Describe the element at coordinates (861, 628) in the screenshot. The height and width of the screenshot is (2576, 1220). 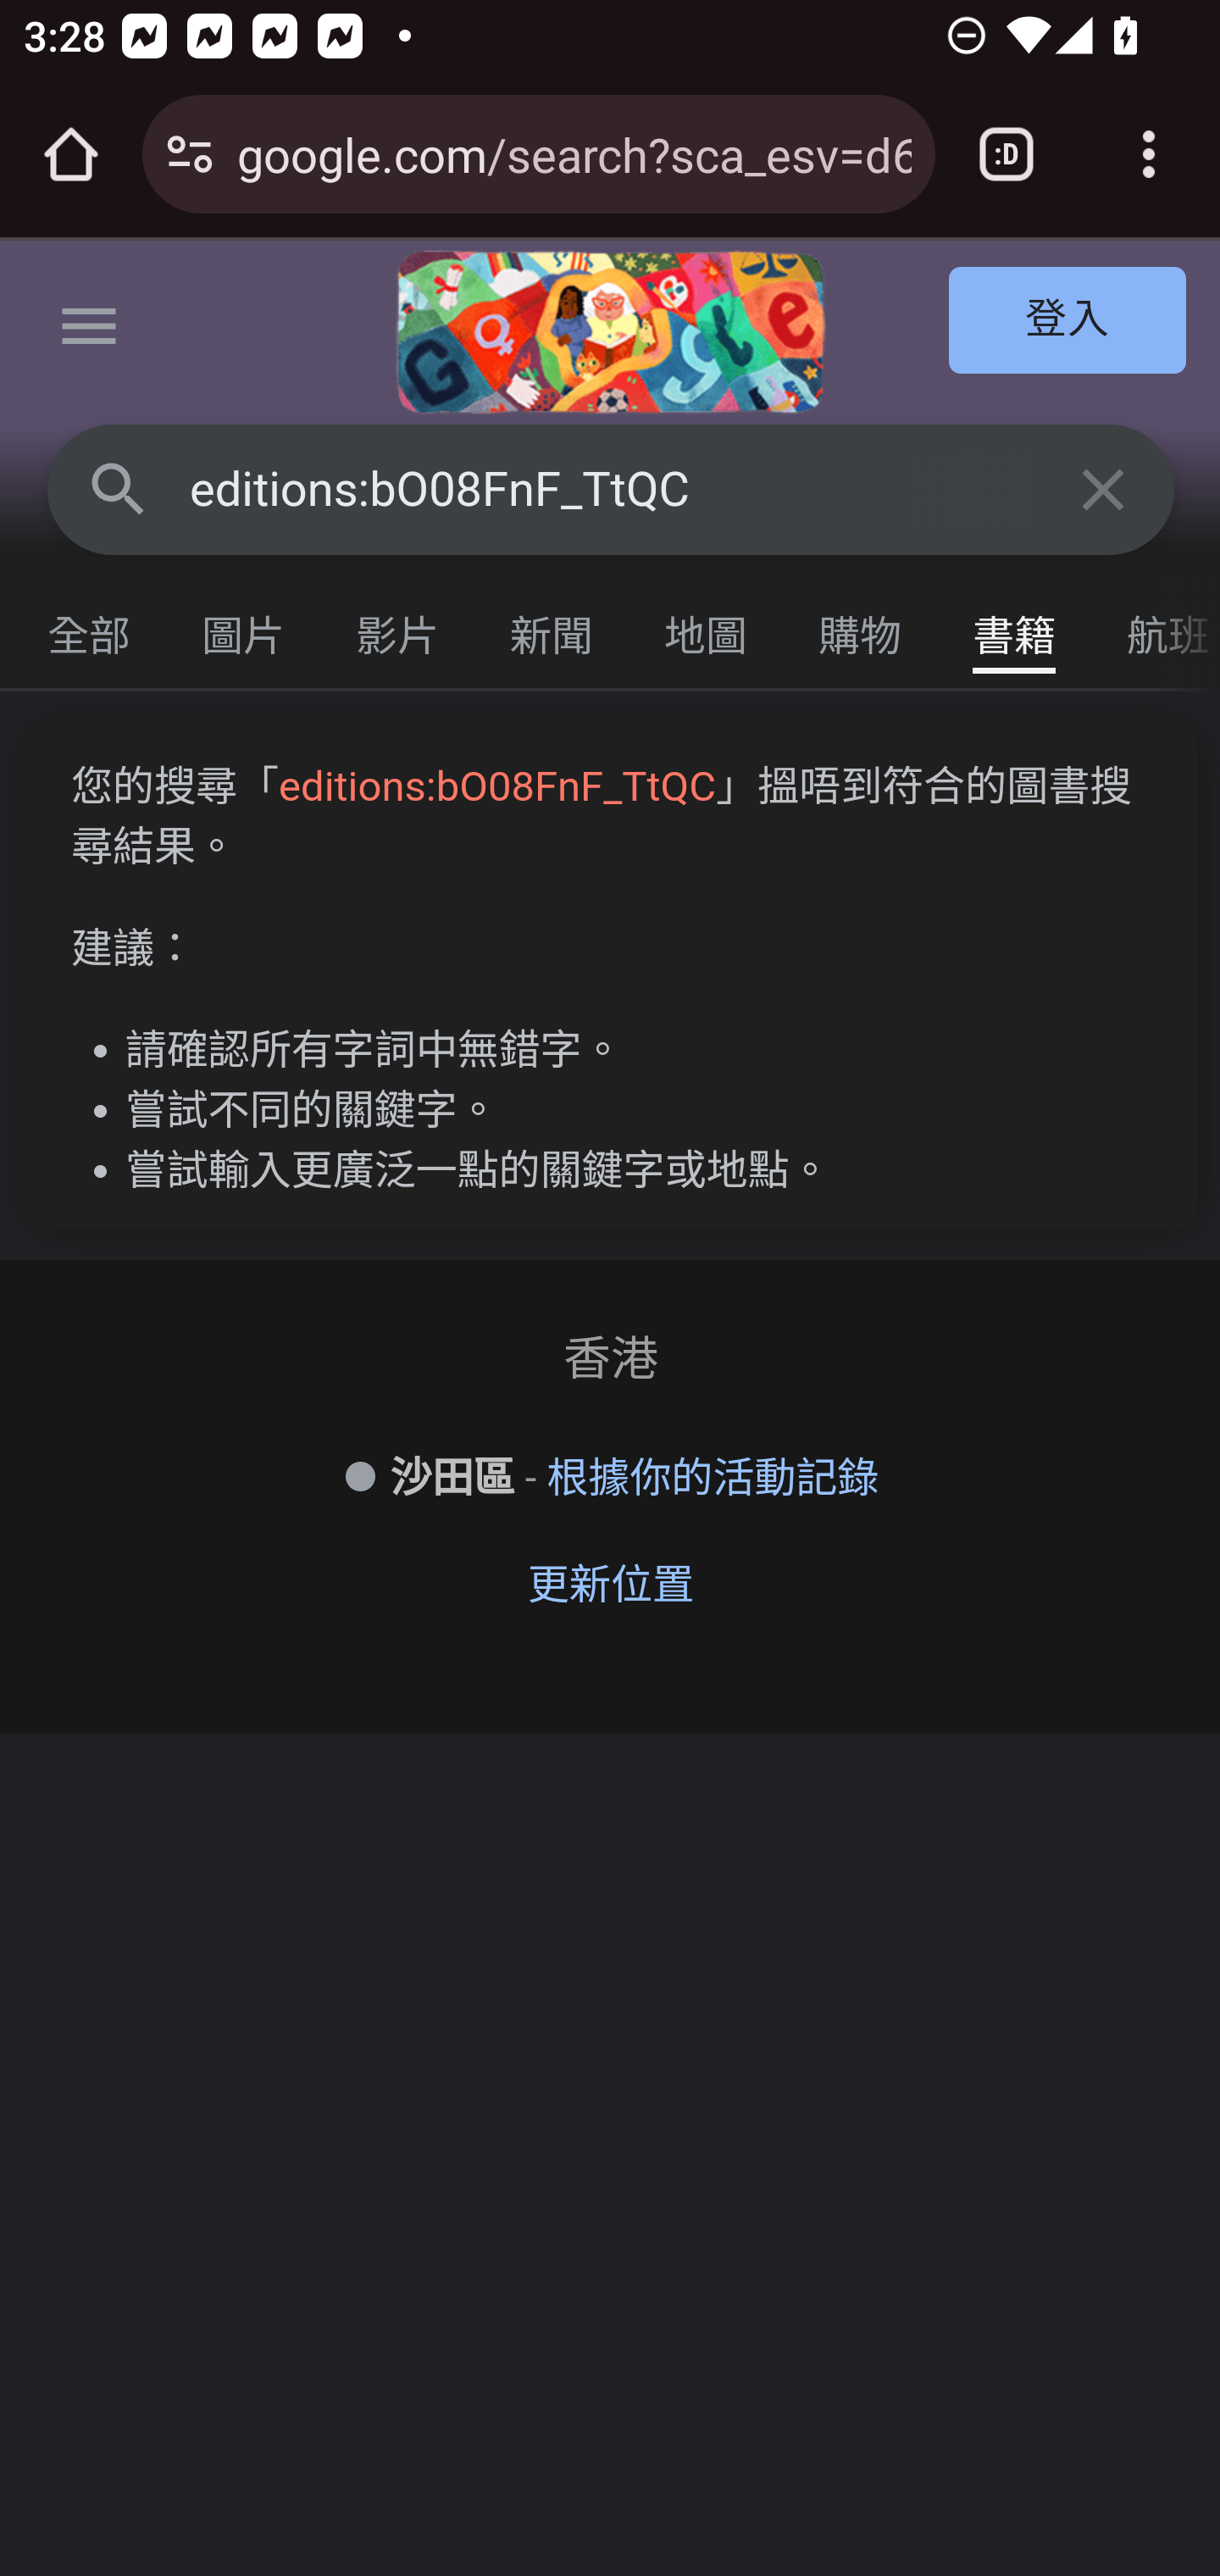
I see `購物` at that location.